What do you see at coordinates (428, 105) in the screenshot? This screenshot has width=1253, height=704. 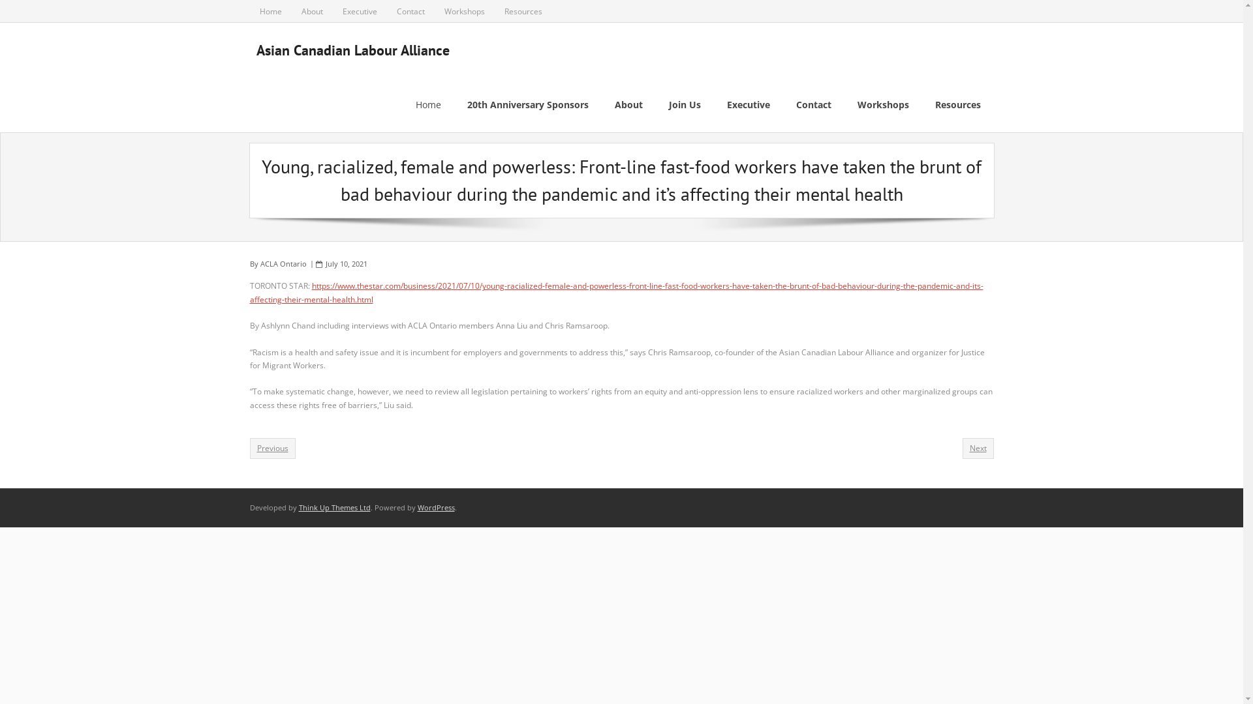 I see `Home` at bounding box center [428, 105].